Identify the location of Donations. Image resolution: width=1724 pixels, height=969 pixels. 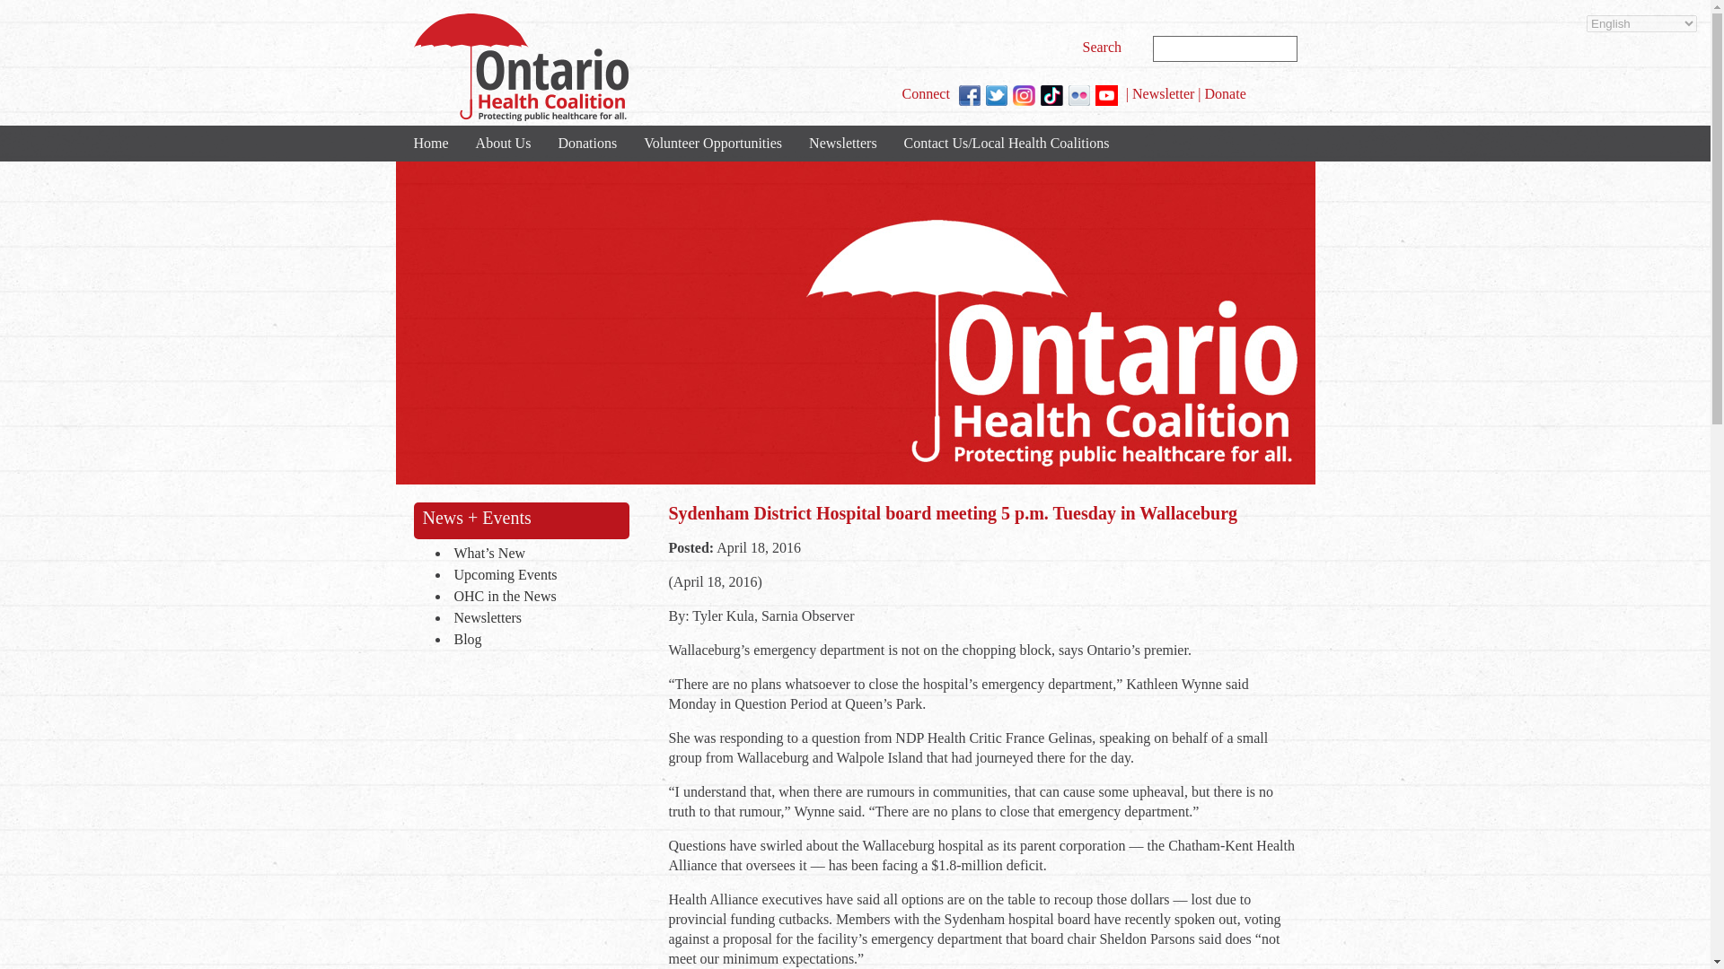
(587, 144).